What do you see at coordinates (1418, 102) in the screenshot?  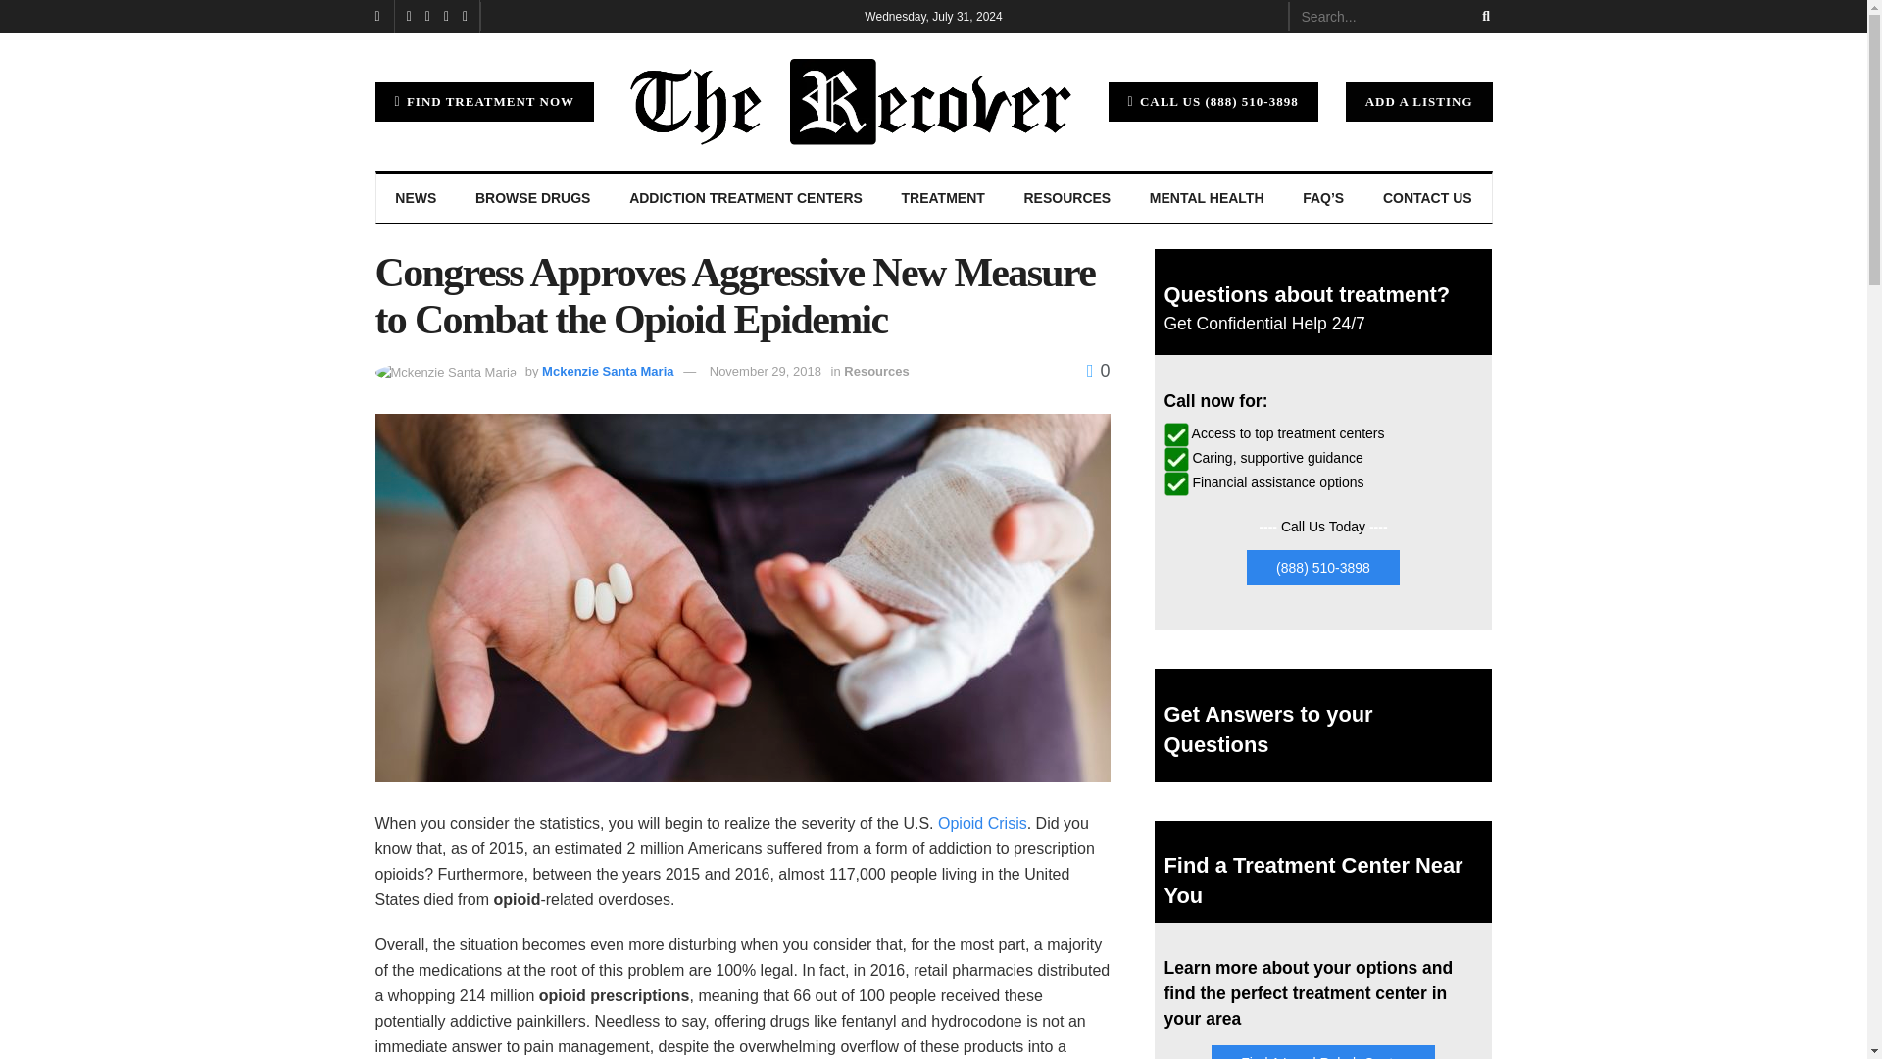 I see `ADD A LISTING` at bounding box center [1418, 102].